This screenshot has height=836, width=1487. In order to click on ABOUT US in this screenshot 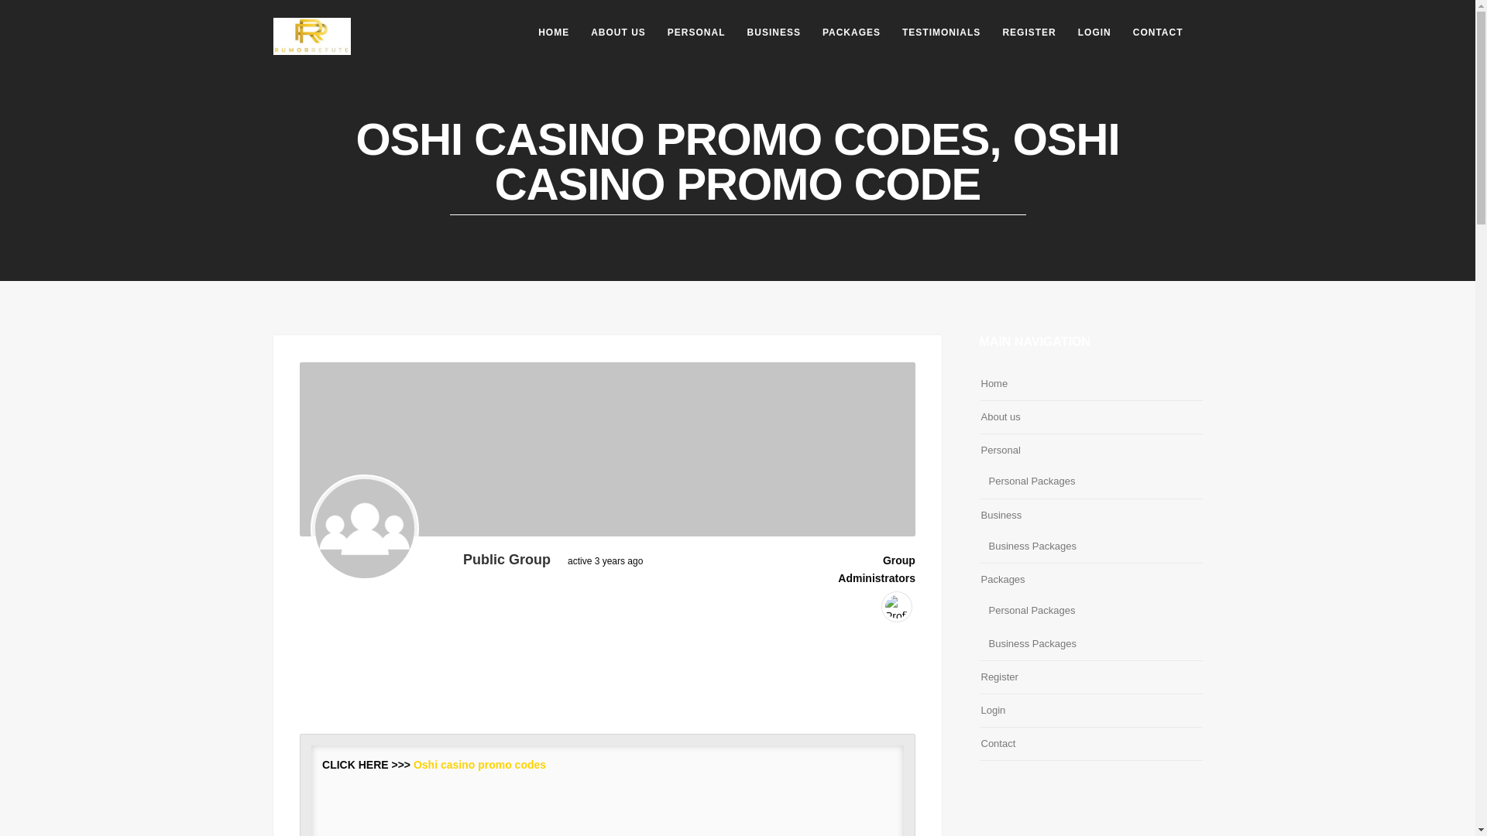, I will do `click(618, 33)`.